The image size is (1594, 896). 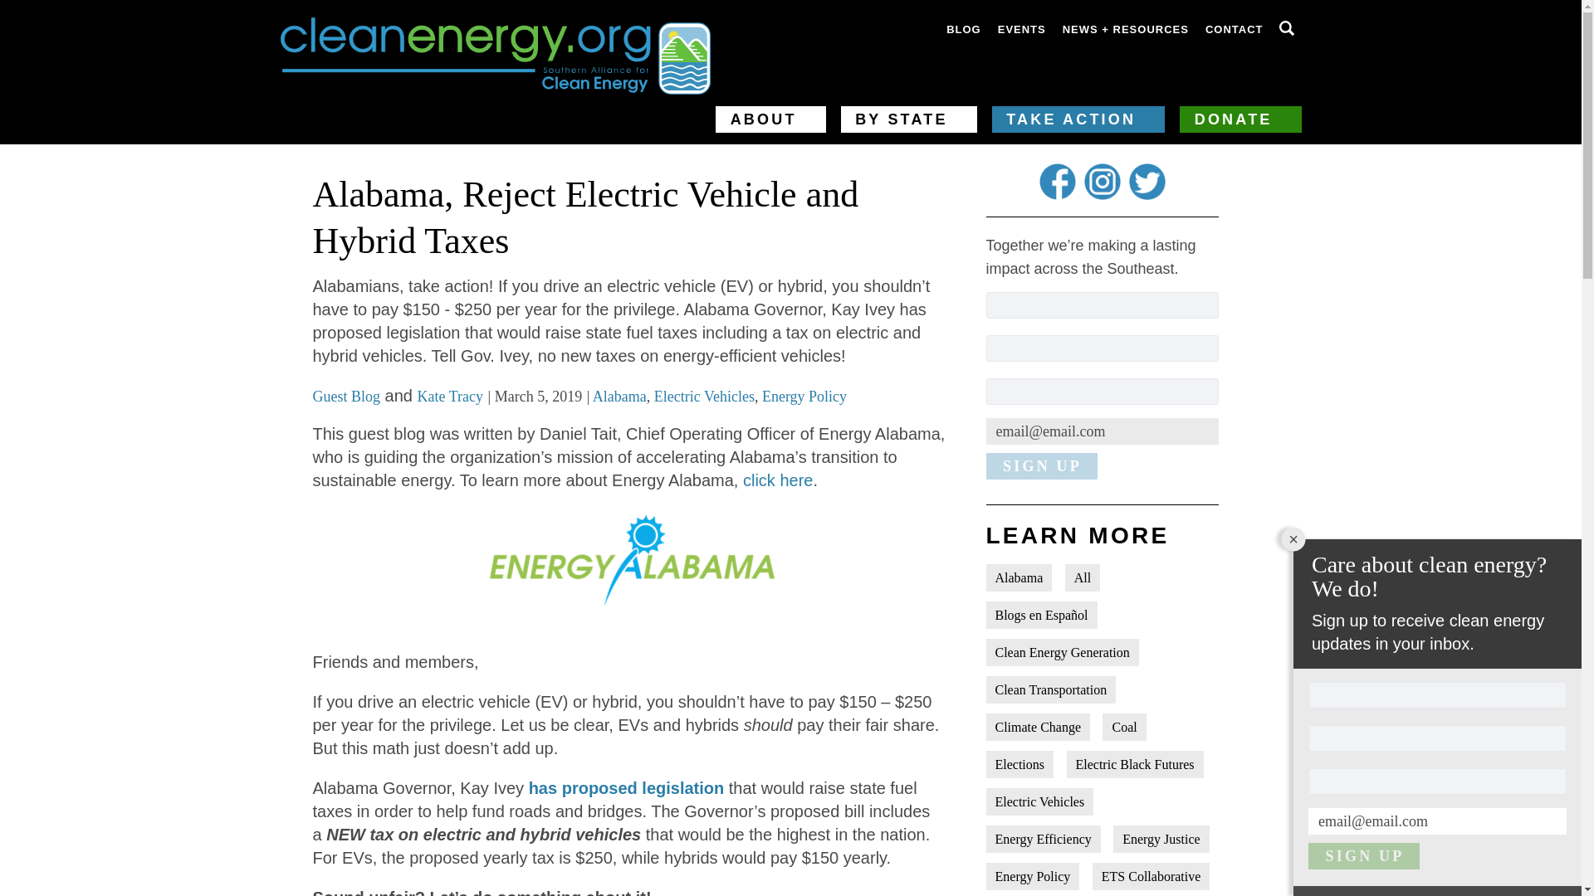 What do you see at coordinates (1103, 392) in the screenshot?
I see `Postal Code` at bounding box center [1103, 392].